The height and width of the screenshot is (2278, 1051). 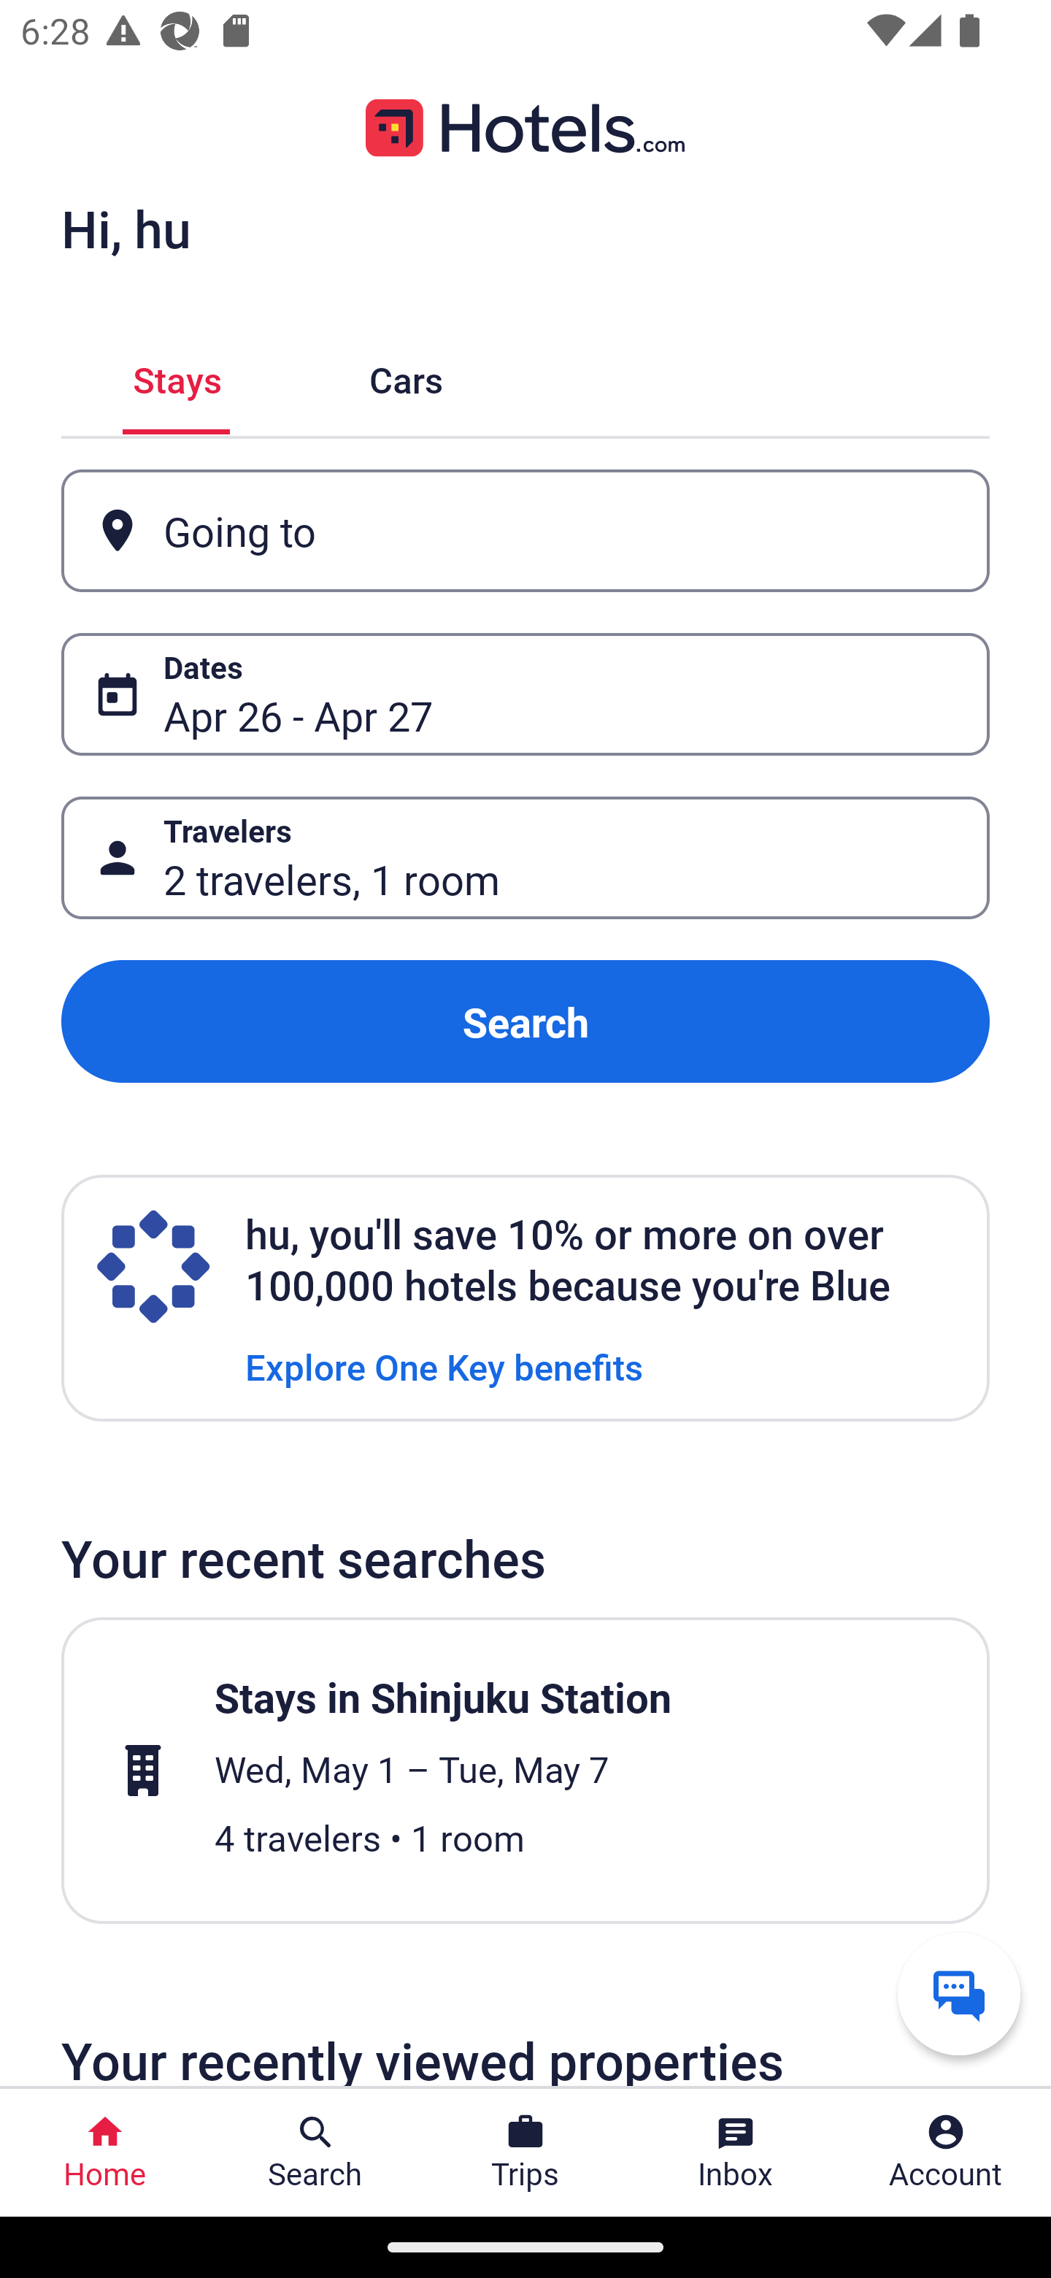 I want to click on Inbox Inbox Button, so click(x=736, y=2152).